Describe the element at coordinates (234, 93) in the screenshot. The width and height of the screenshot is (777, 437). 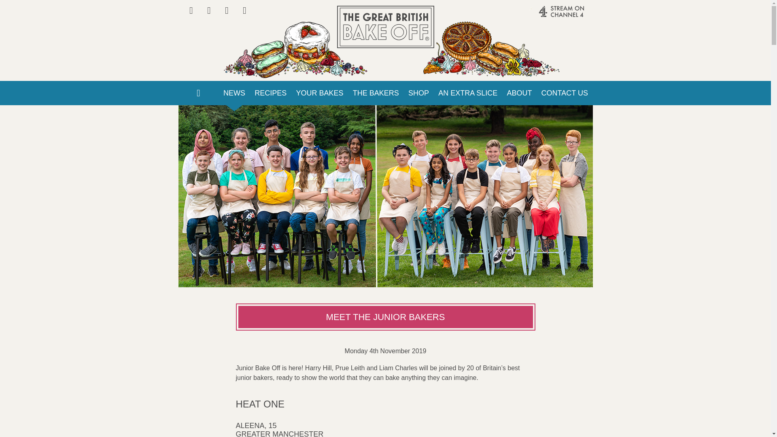
I see `NEWS` at that location.